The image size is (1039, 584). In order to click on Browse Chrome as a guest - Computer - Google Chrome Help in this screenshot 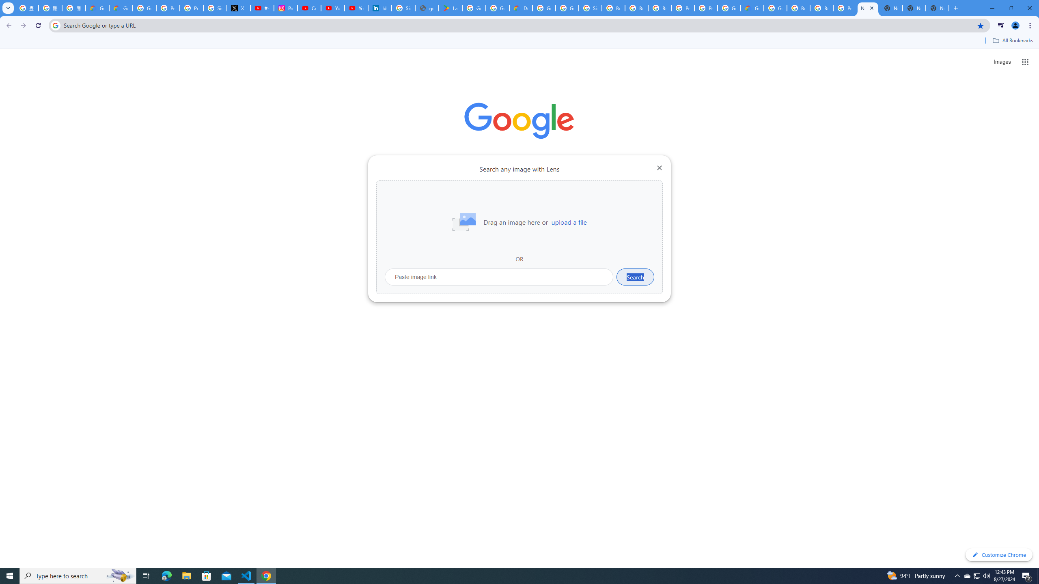, I will do `click(636, 8)`.